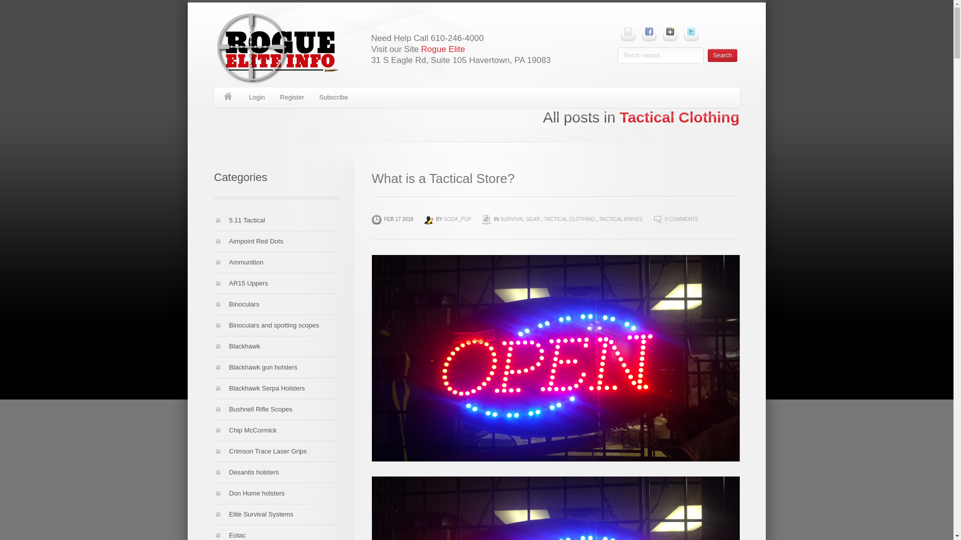 This screenshot has height=540, width=961. Describe the element at coordinates (521, 219) in the screenshot. I see `SURVIVAL GEAR` at that location.